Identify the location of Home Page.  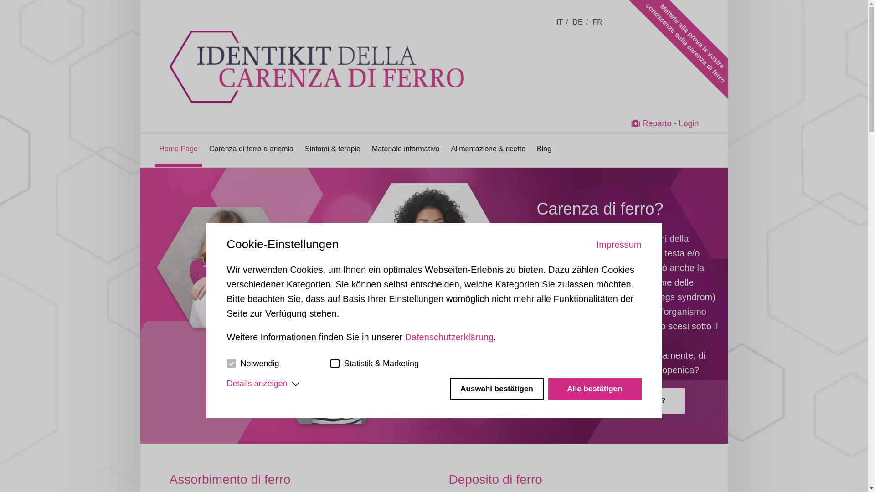
(179, 149).